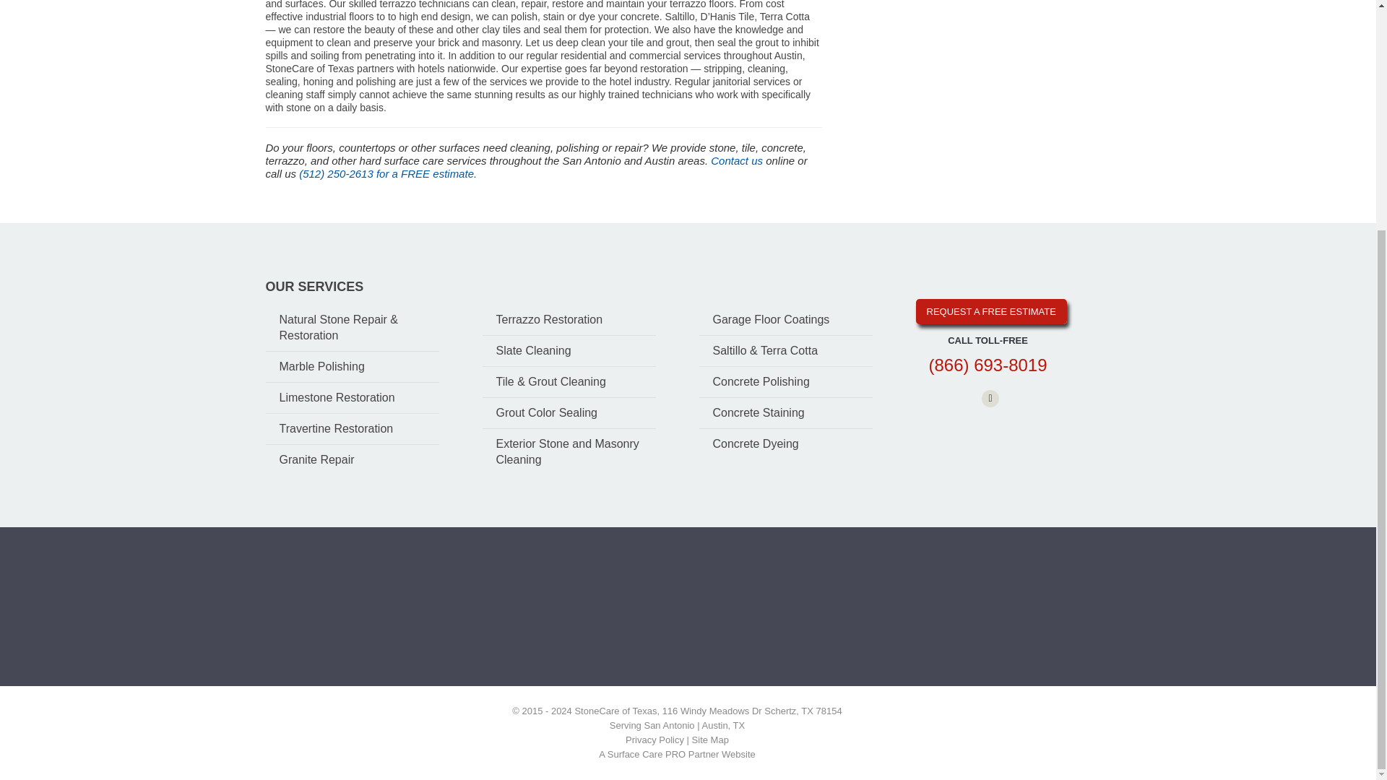  Describe the element at coordinates (353, 367) in the screenshot. I see `Marble Polishing` at that location.